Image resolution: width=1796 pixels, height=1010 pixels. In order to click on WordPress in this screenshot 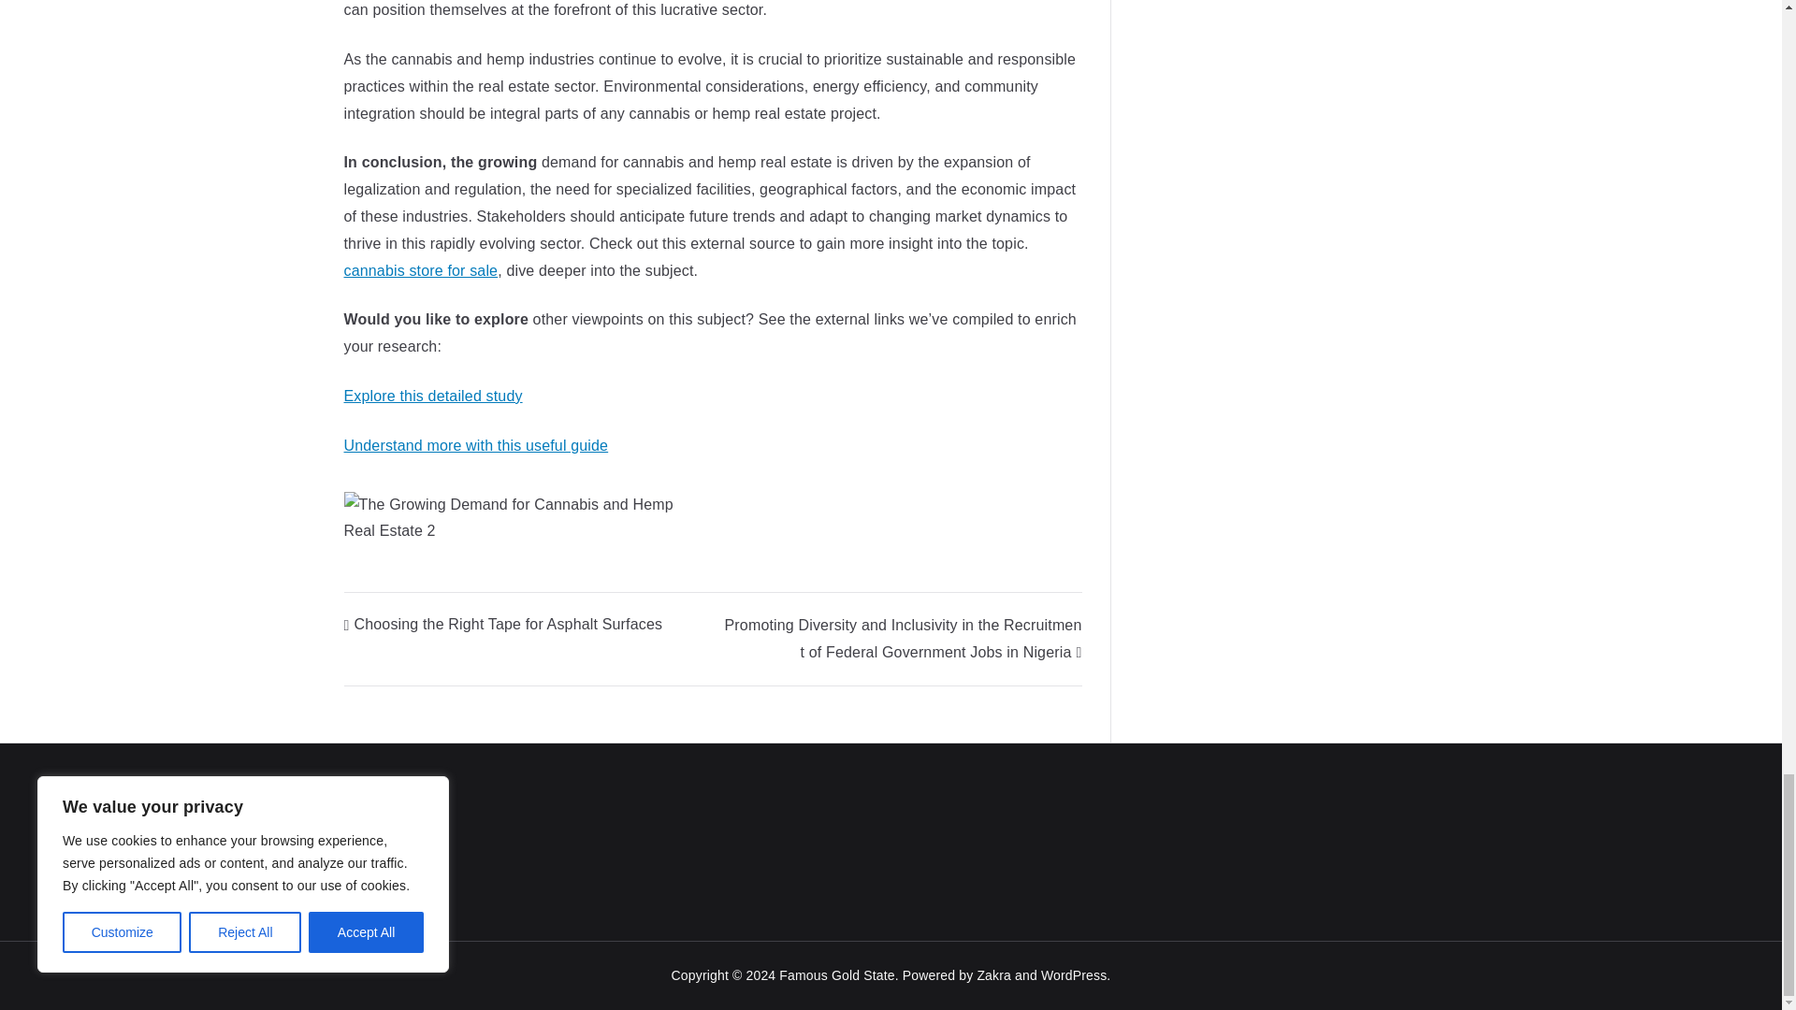, I will do `click(1074, 974)`.